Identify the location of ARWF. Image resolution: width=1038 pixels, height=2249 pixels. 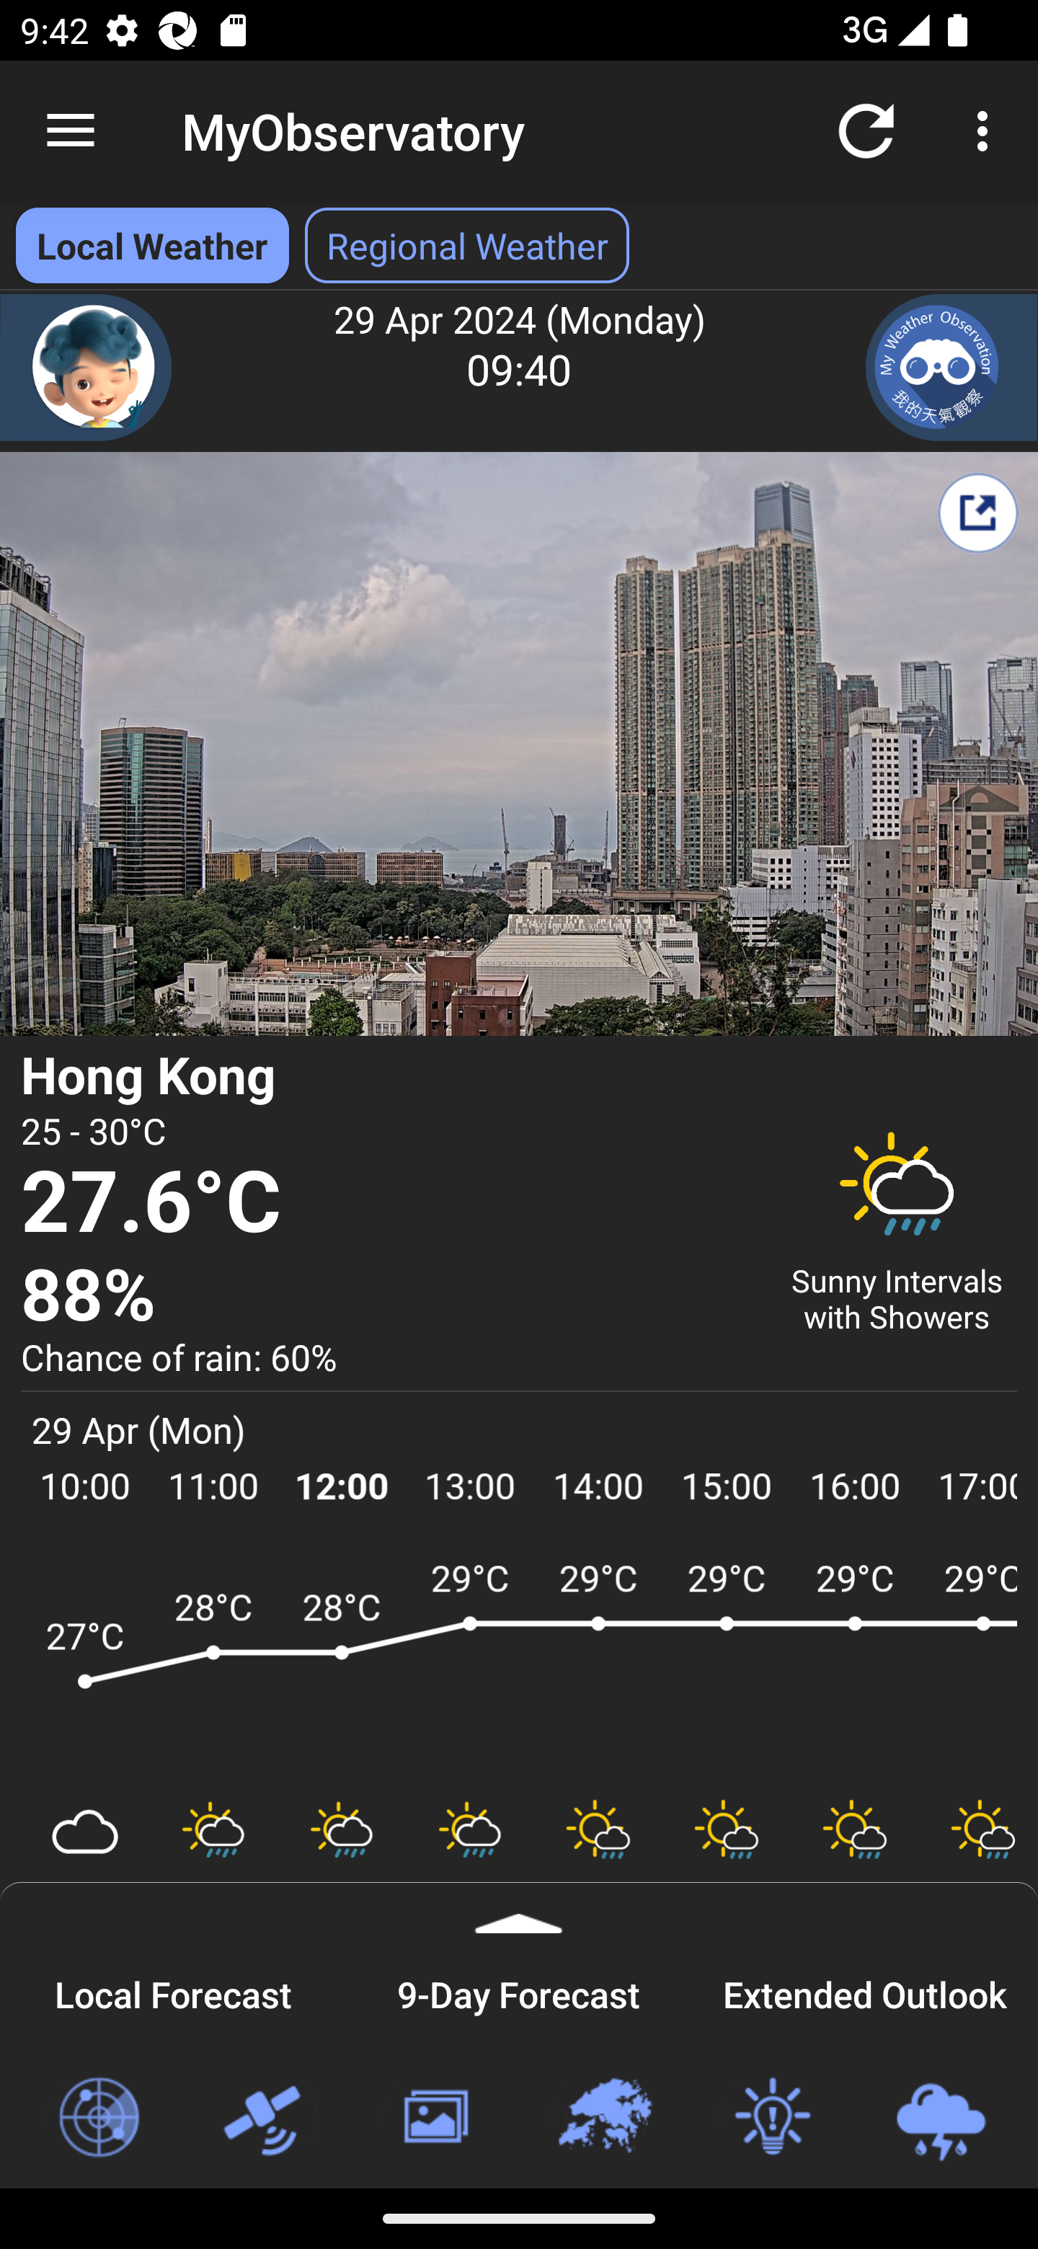
(519, 1665).